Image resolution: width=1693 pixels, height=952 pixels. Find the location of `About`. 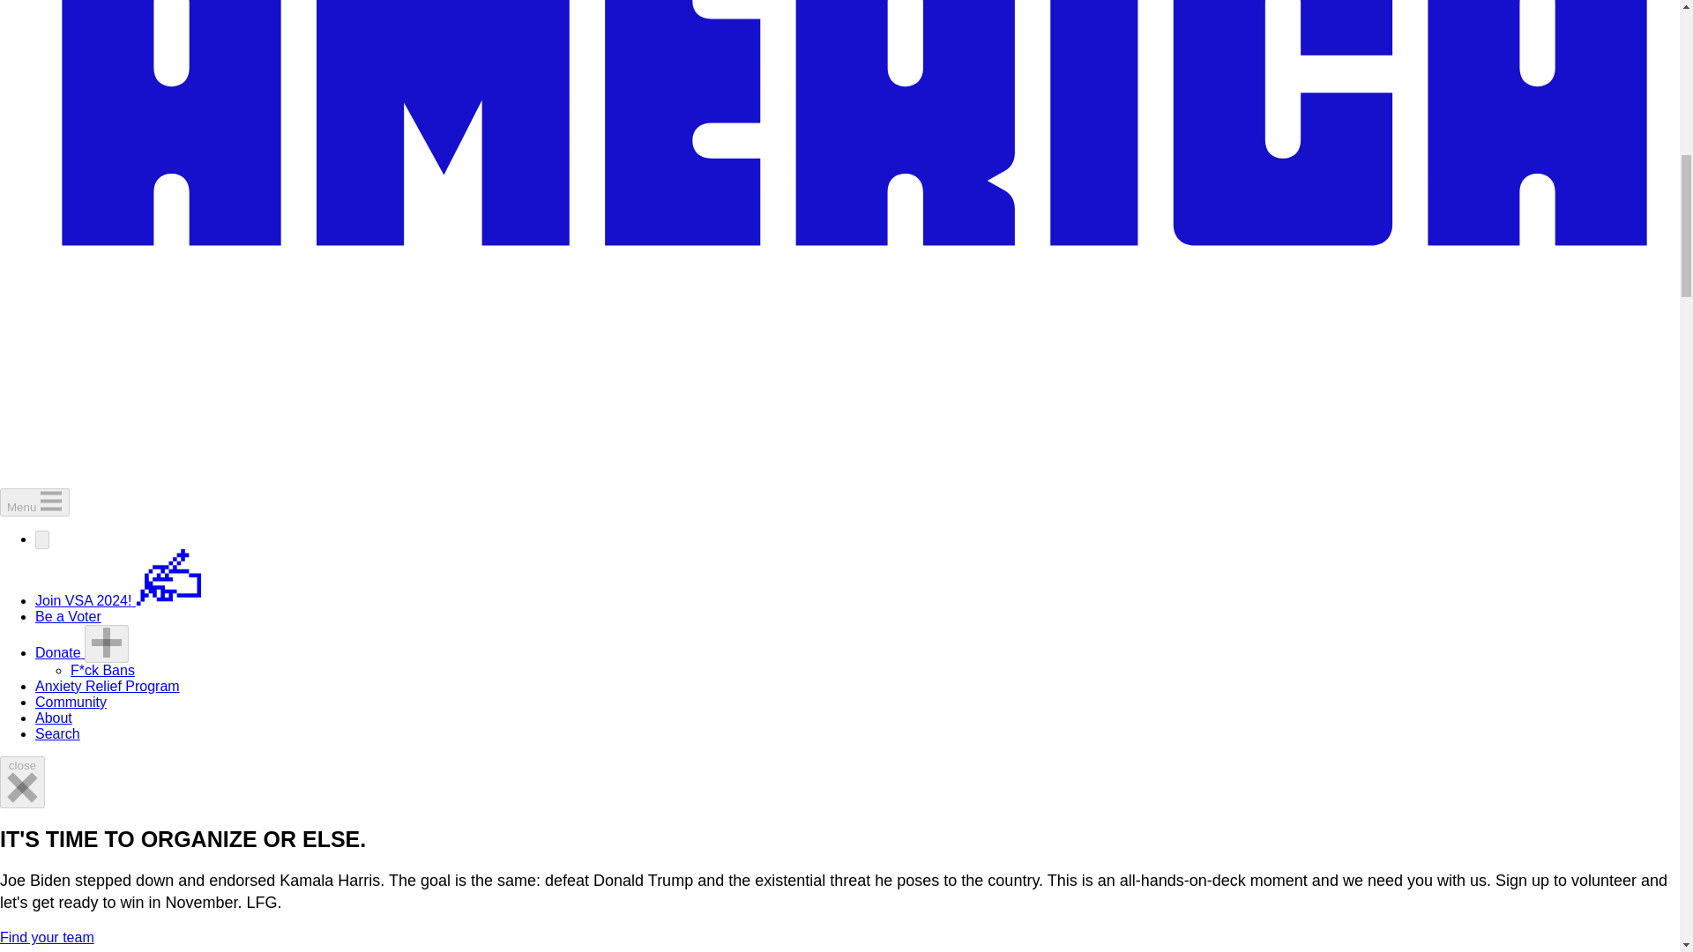

About is located at coordinates (54, 718).